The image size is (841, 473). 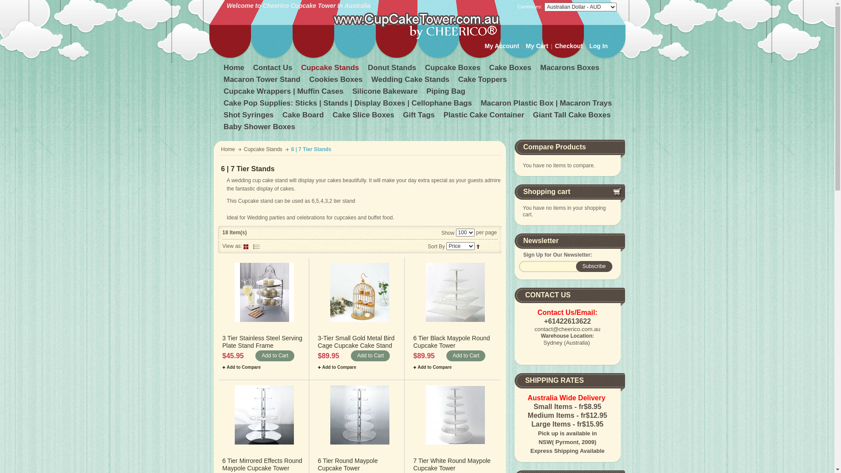 I want to click on Contact Us, so click(x=274, y=69).